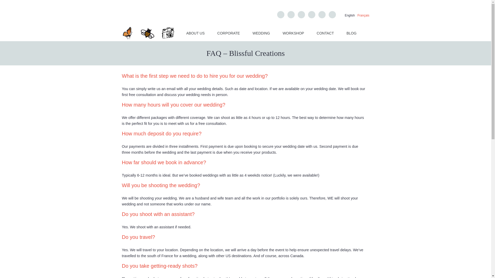 The height and width of the screenshot is (278, 495). Describe the element at coordinates (228, 33) in the screenshot. I see `CORPORATE` at that location.